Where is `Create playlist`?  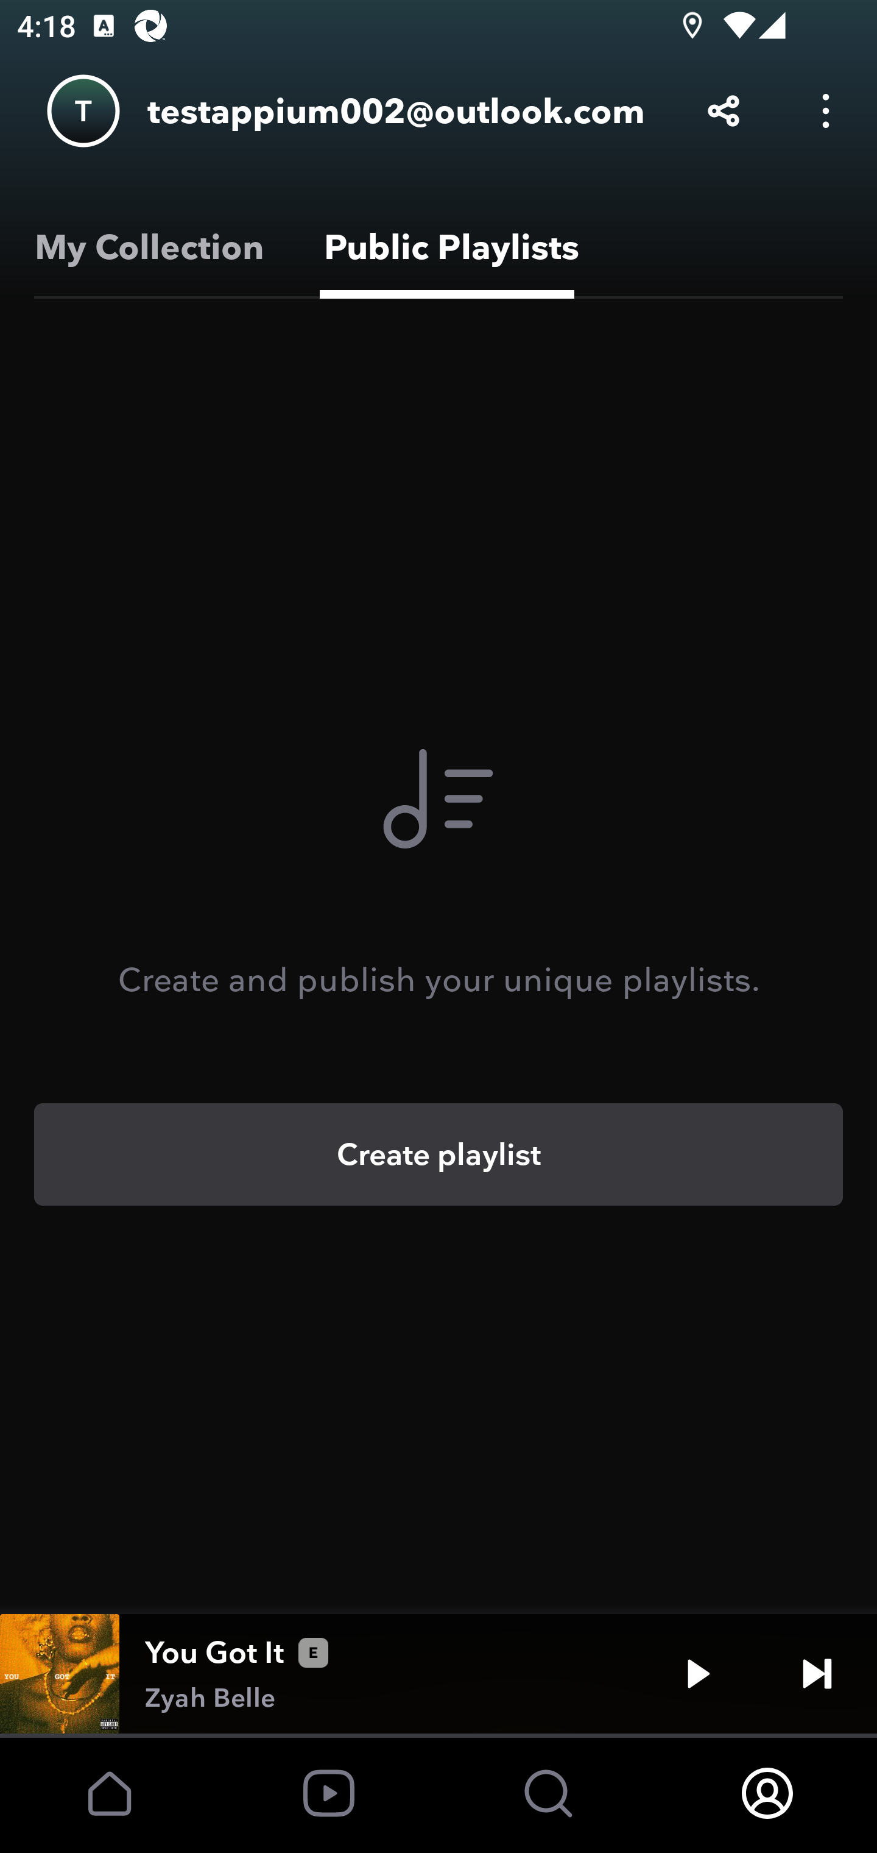
Create playlist is located at coordinates (438, 1154).